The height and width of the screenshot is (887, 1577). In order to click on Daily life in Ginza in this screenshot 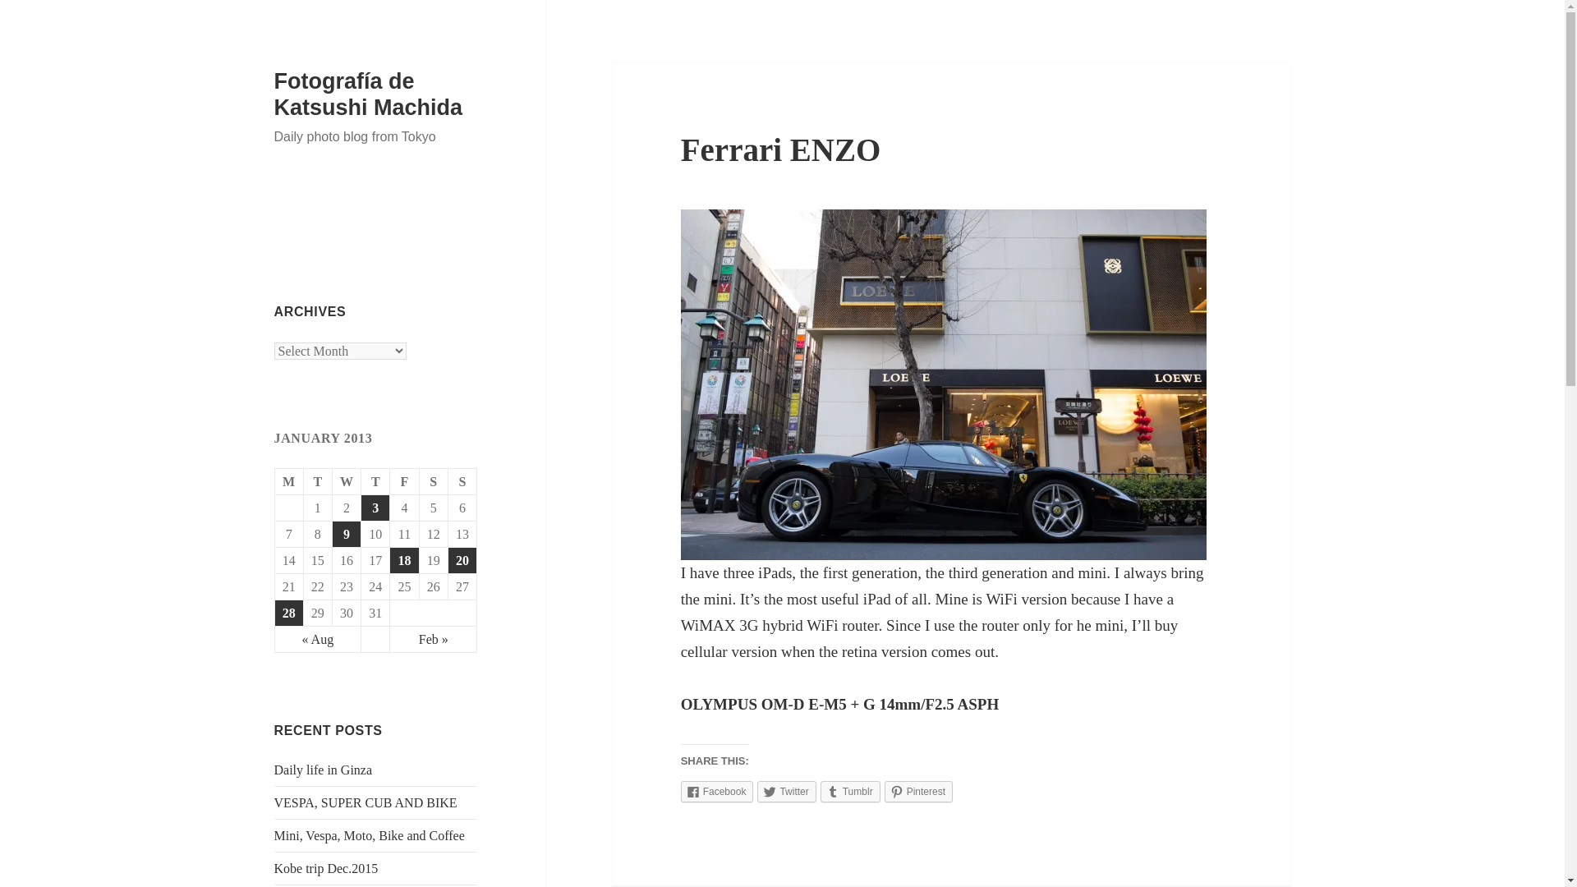, I will do `click(324, 770)`.